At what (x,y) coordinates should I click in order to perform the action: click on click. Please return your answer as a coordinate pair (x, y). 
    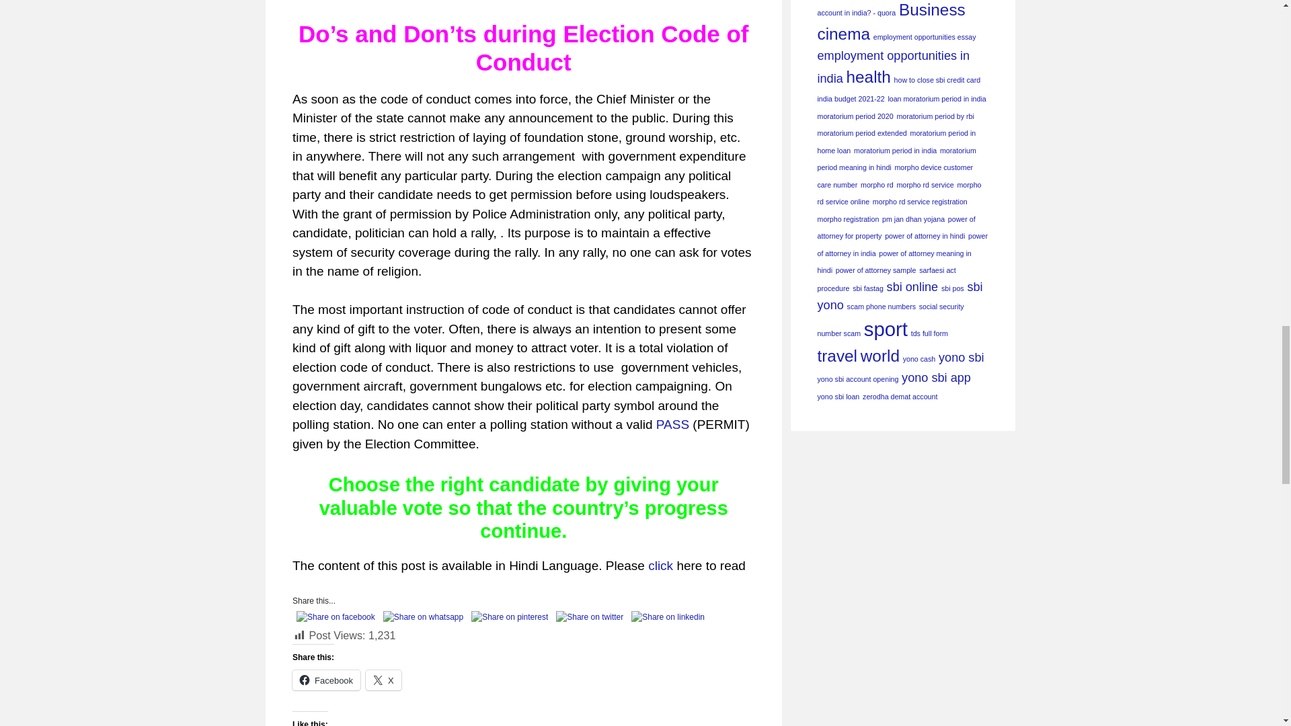
    Looking at the image, I should click on (660, 565).